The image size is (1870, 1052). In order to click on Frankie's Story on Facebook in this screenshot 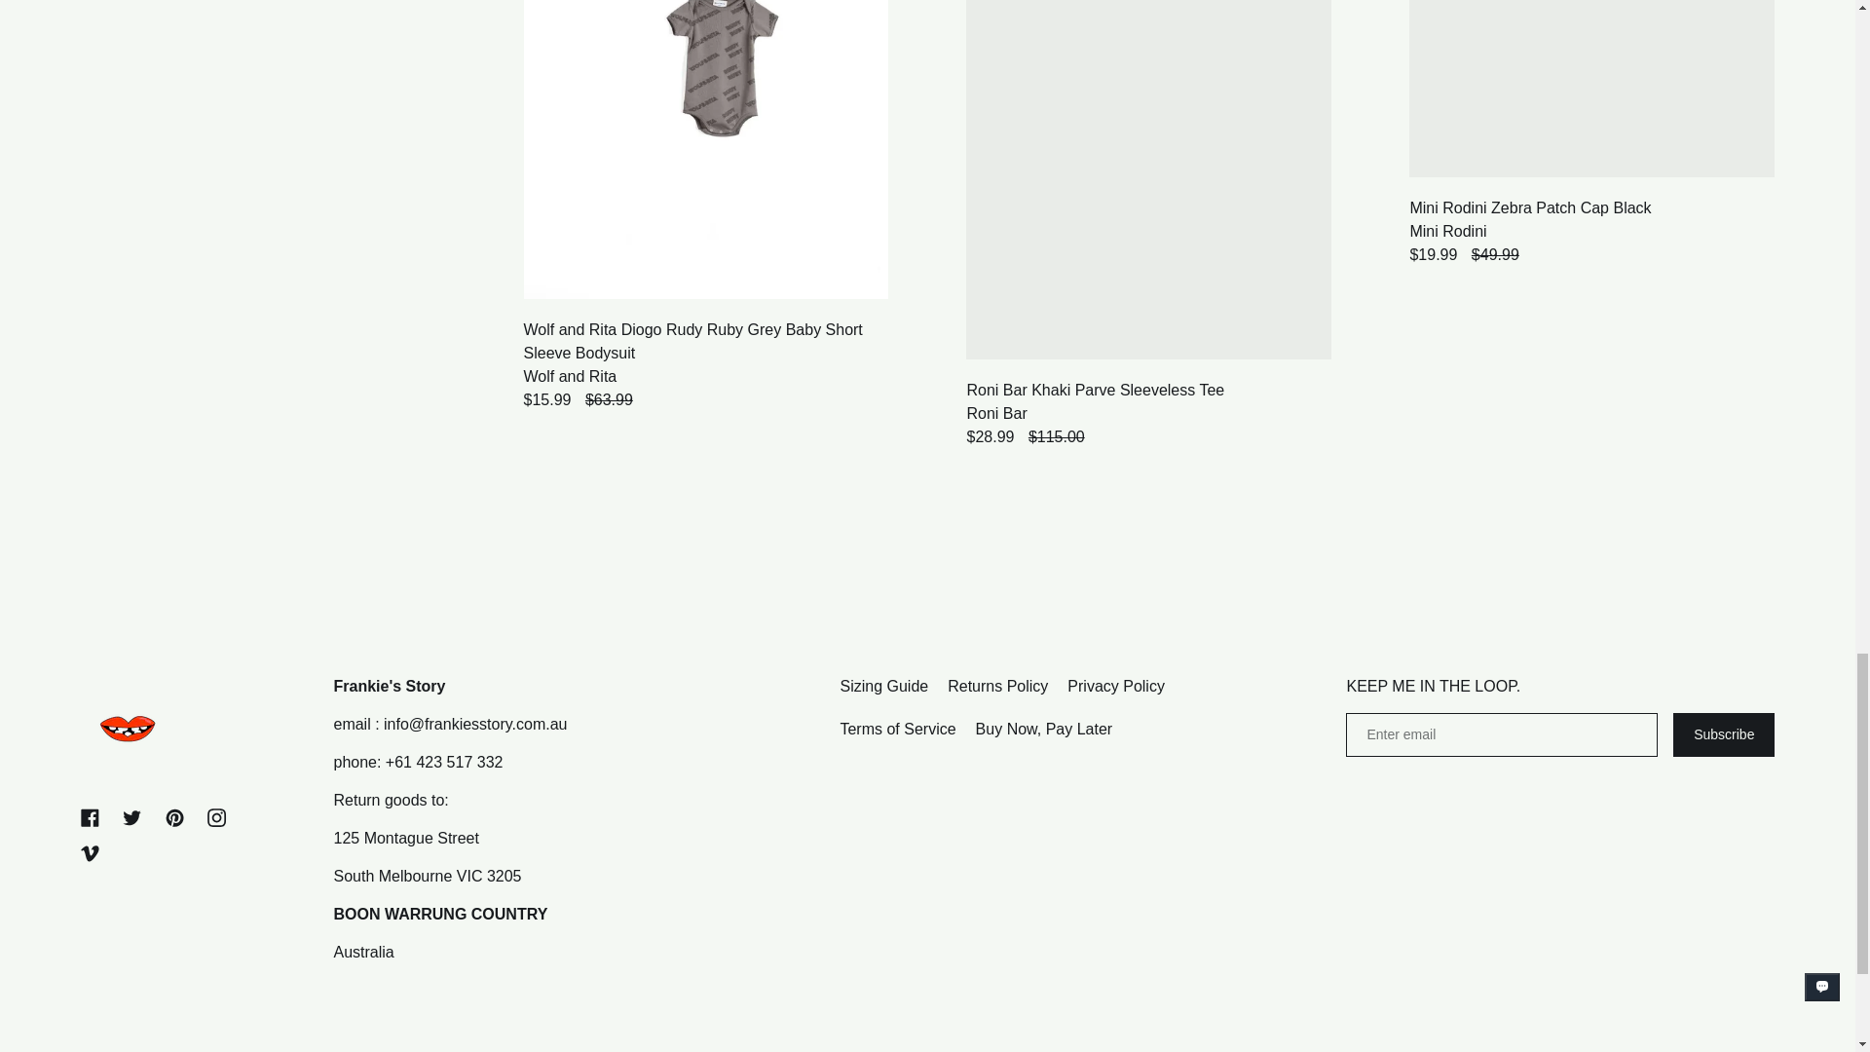, I will do `click(90, 817)`.